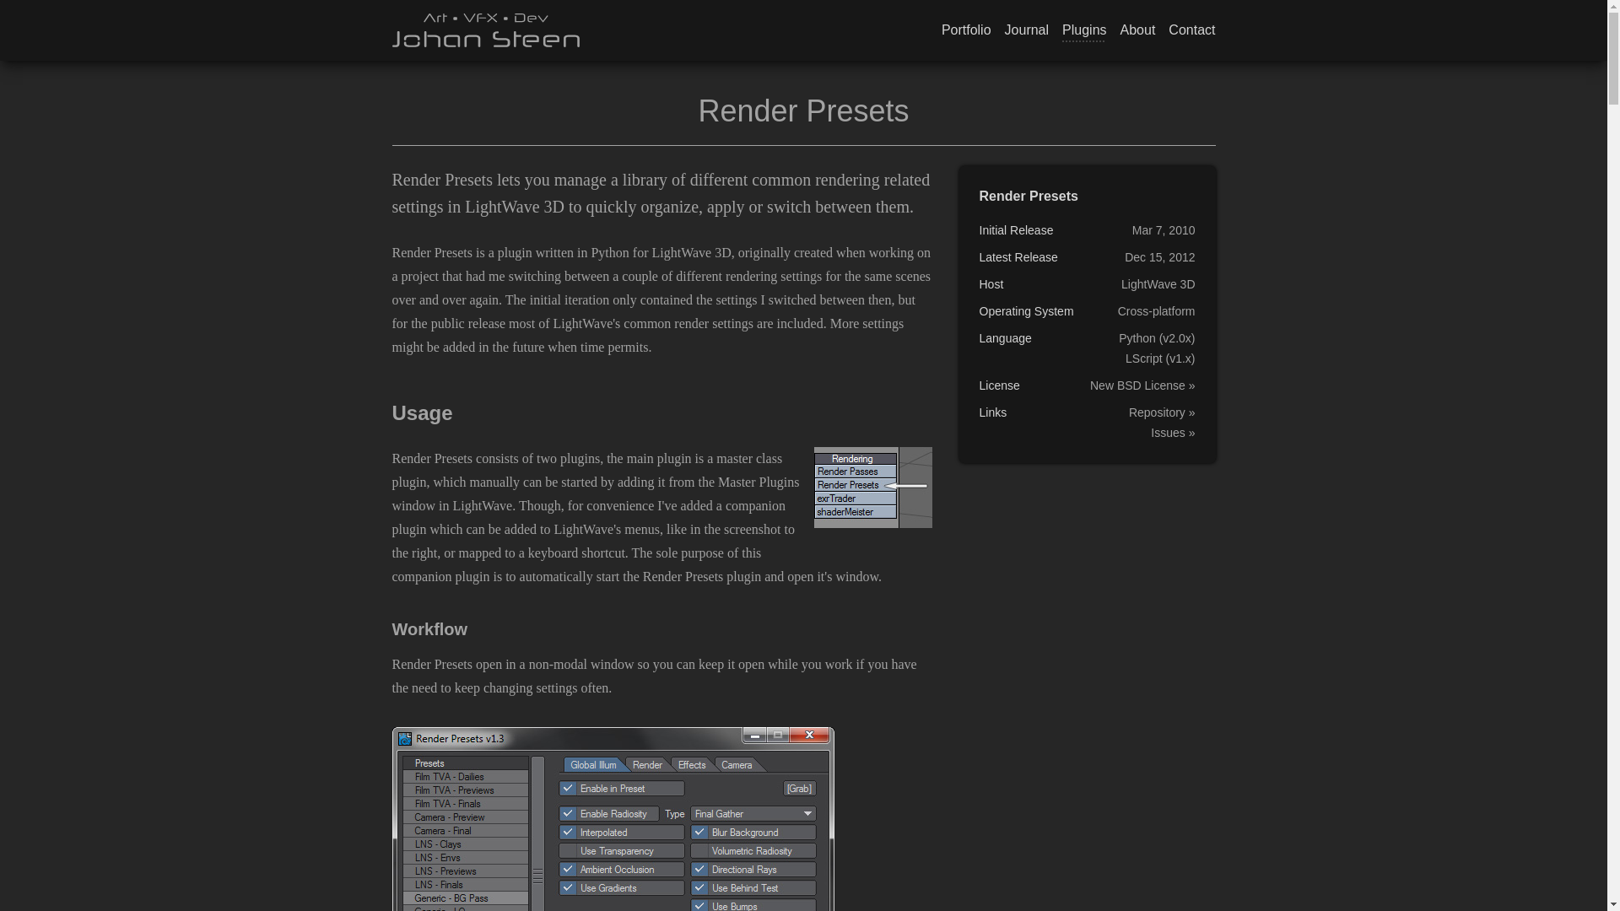 This screenshot has width=1620, height=911. Describe the element at coordinates (1084, 30) in the screenshot. I see `Plugins` at that location.